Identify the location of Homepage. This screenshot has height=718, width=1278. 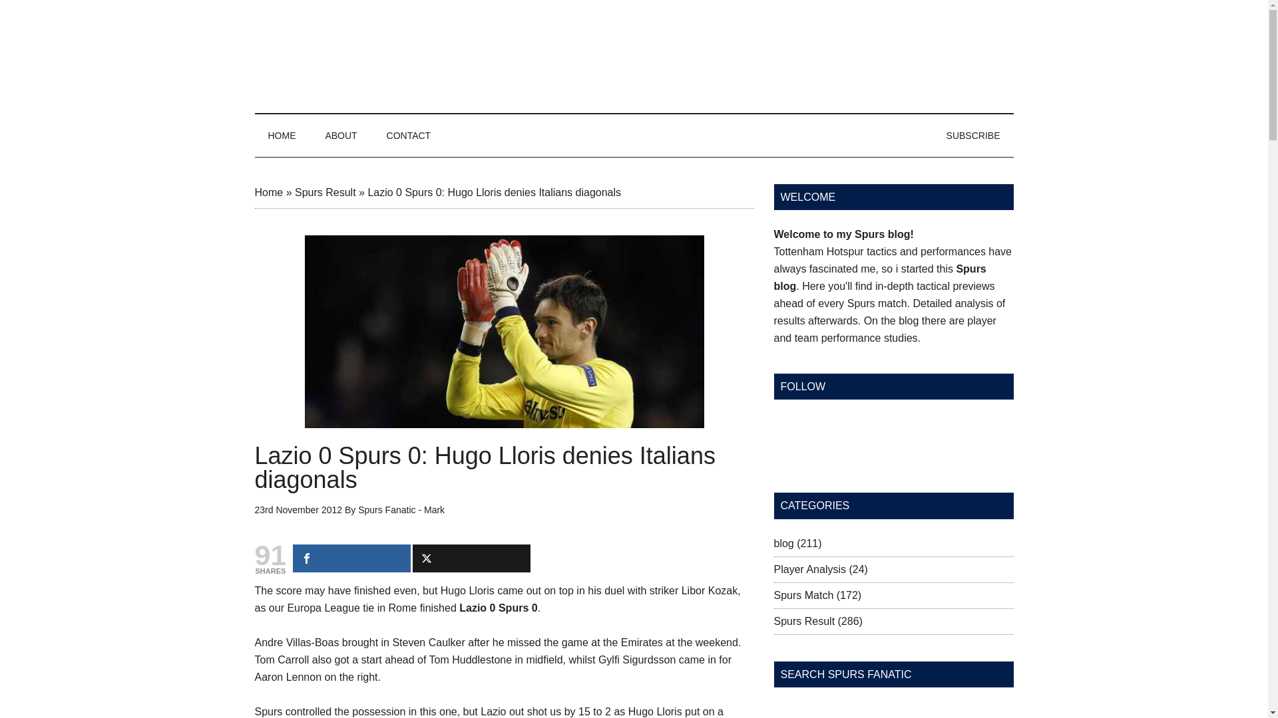
(282, 136).